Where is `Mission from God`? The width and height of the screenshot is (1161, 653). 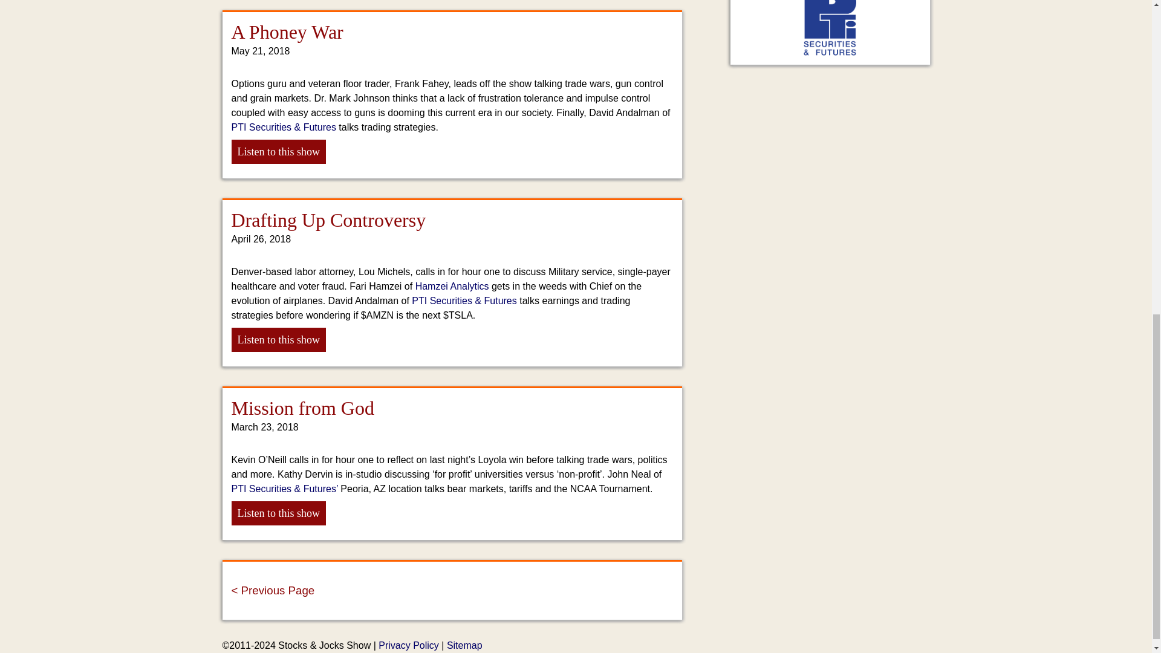
Mission from God is located at coordinates (302, 408).